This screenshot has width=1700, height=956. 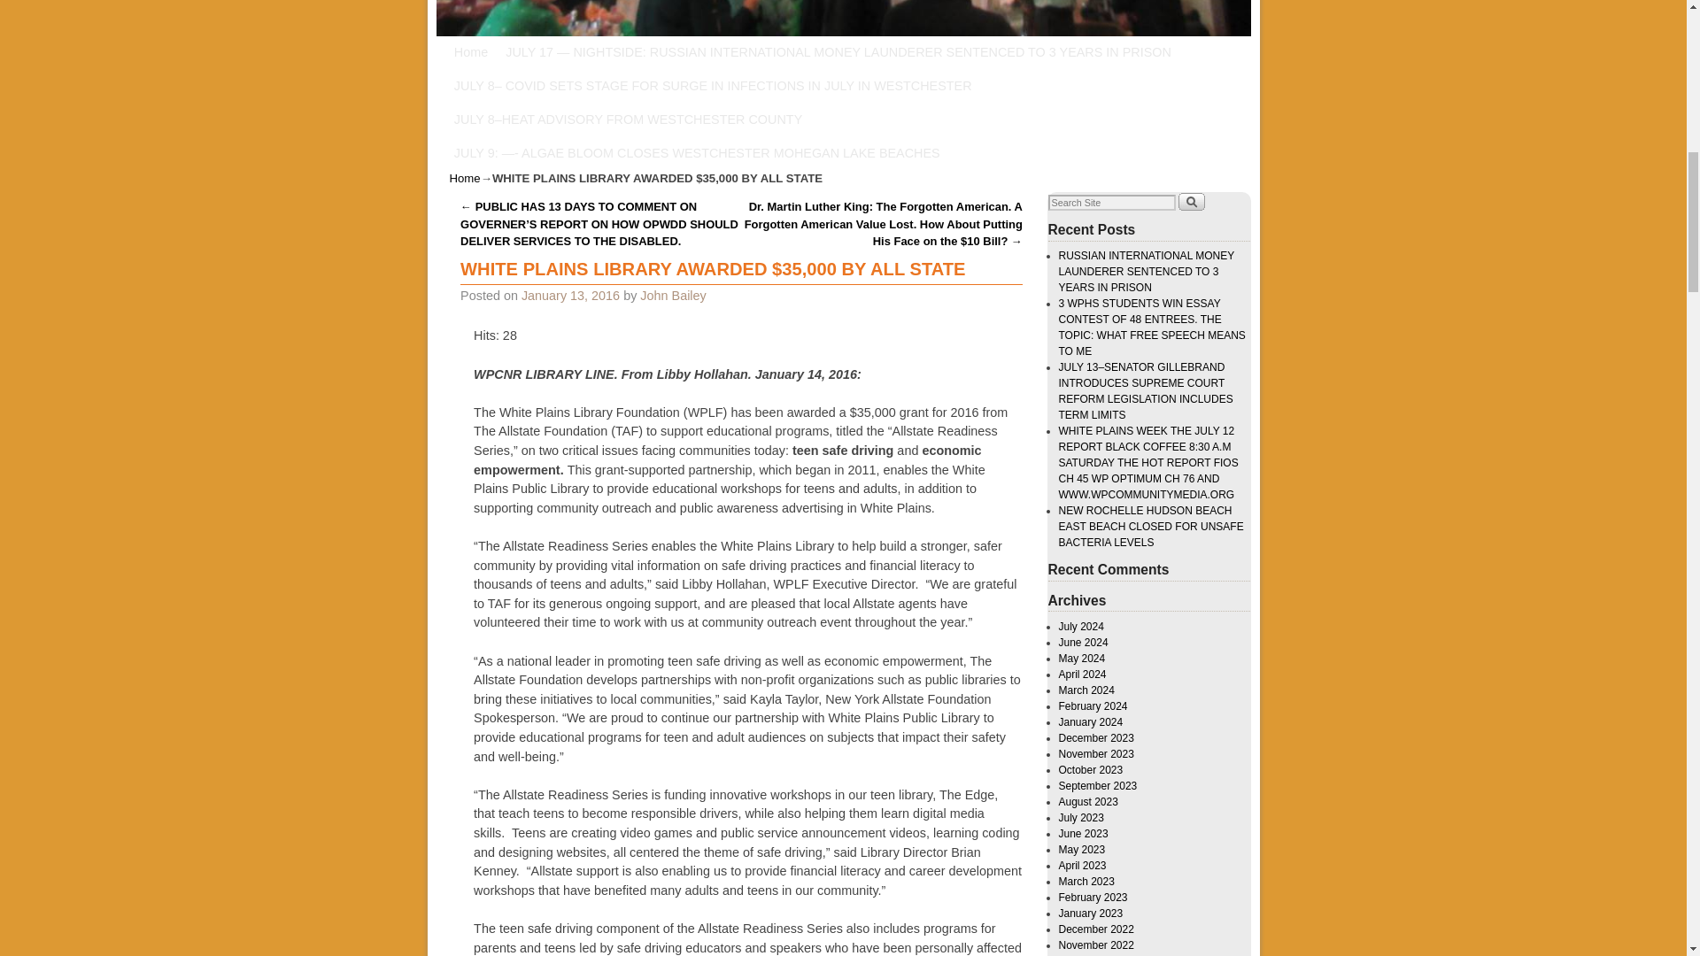 I want to click on Skip to secondary content, so click(x=537, y=51).